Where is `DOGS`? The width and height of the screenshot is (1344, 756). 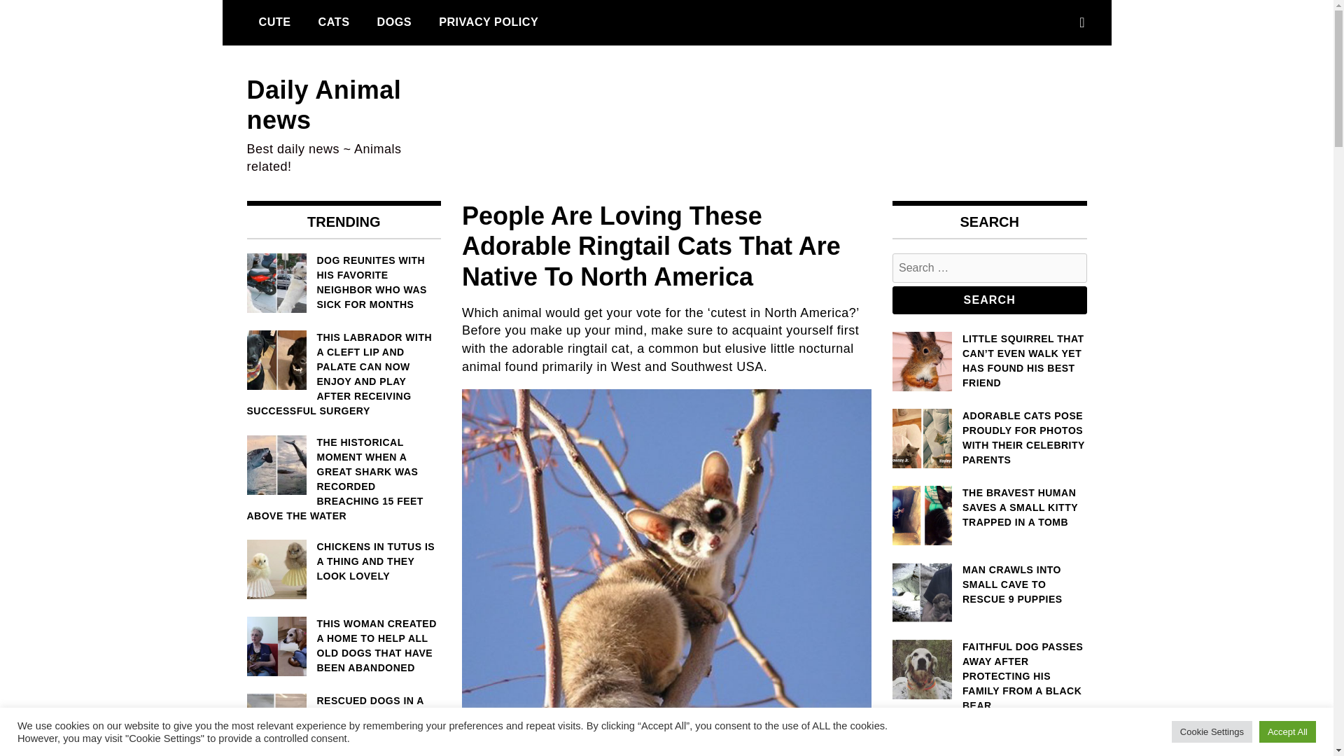 DOGS is located at coordinates (393, 22).